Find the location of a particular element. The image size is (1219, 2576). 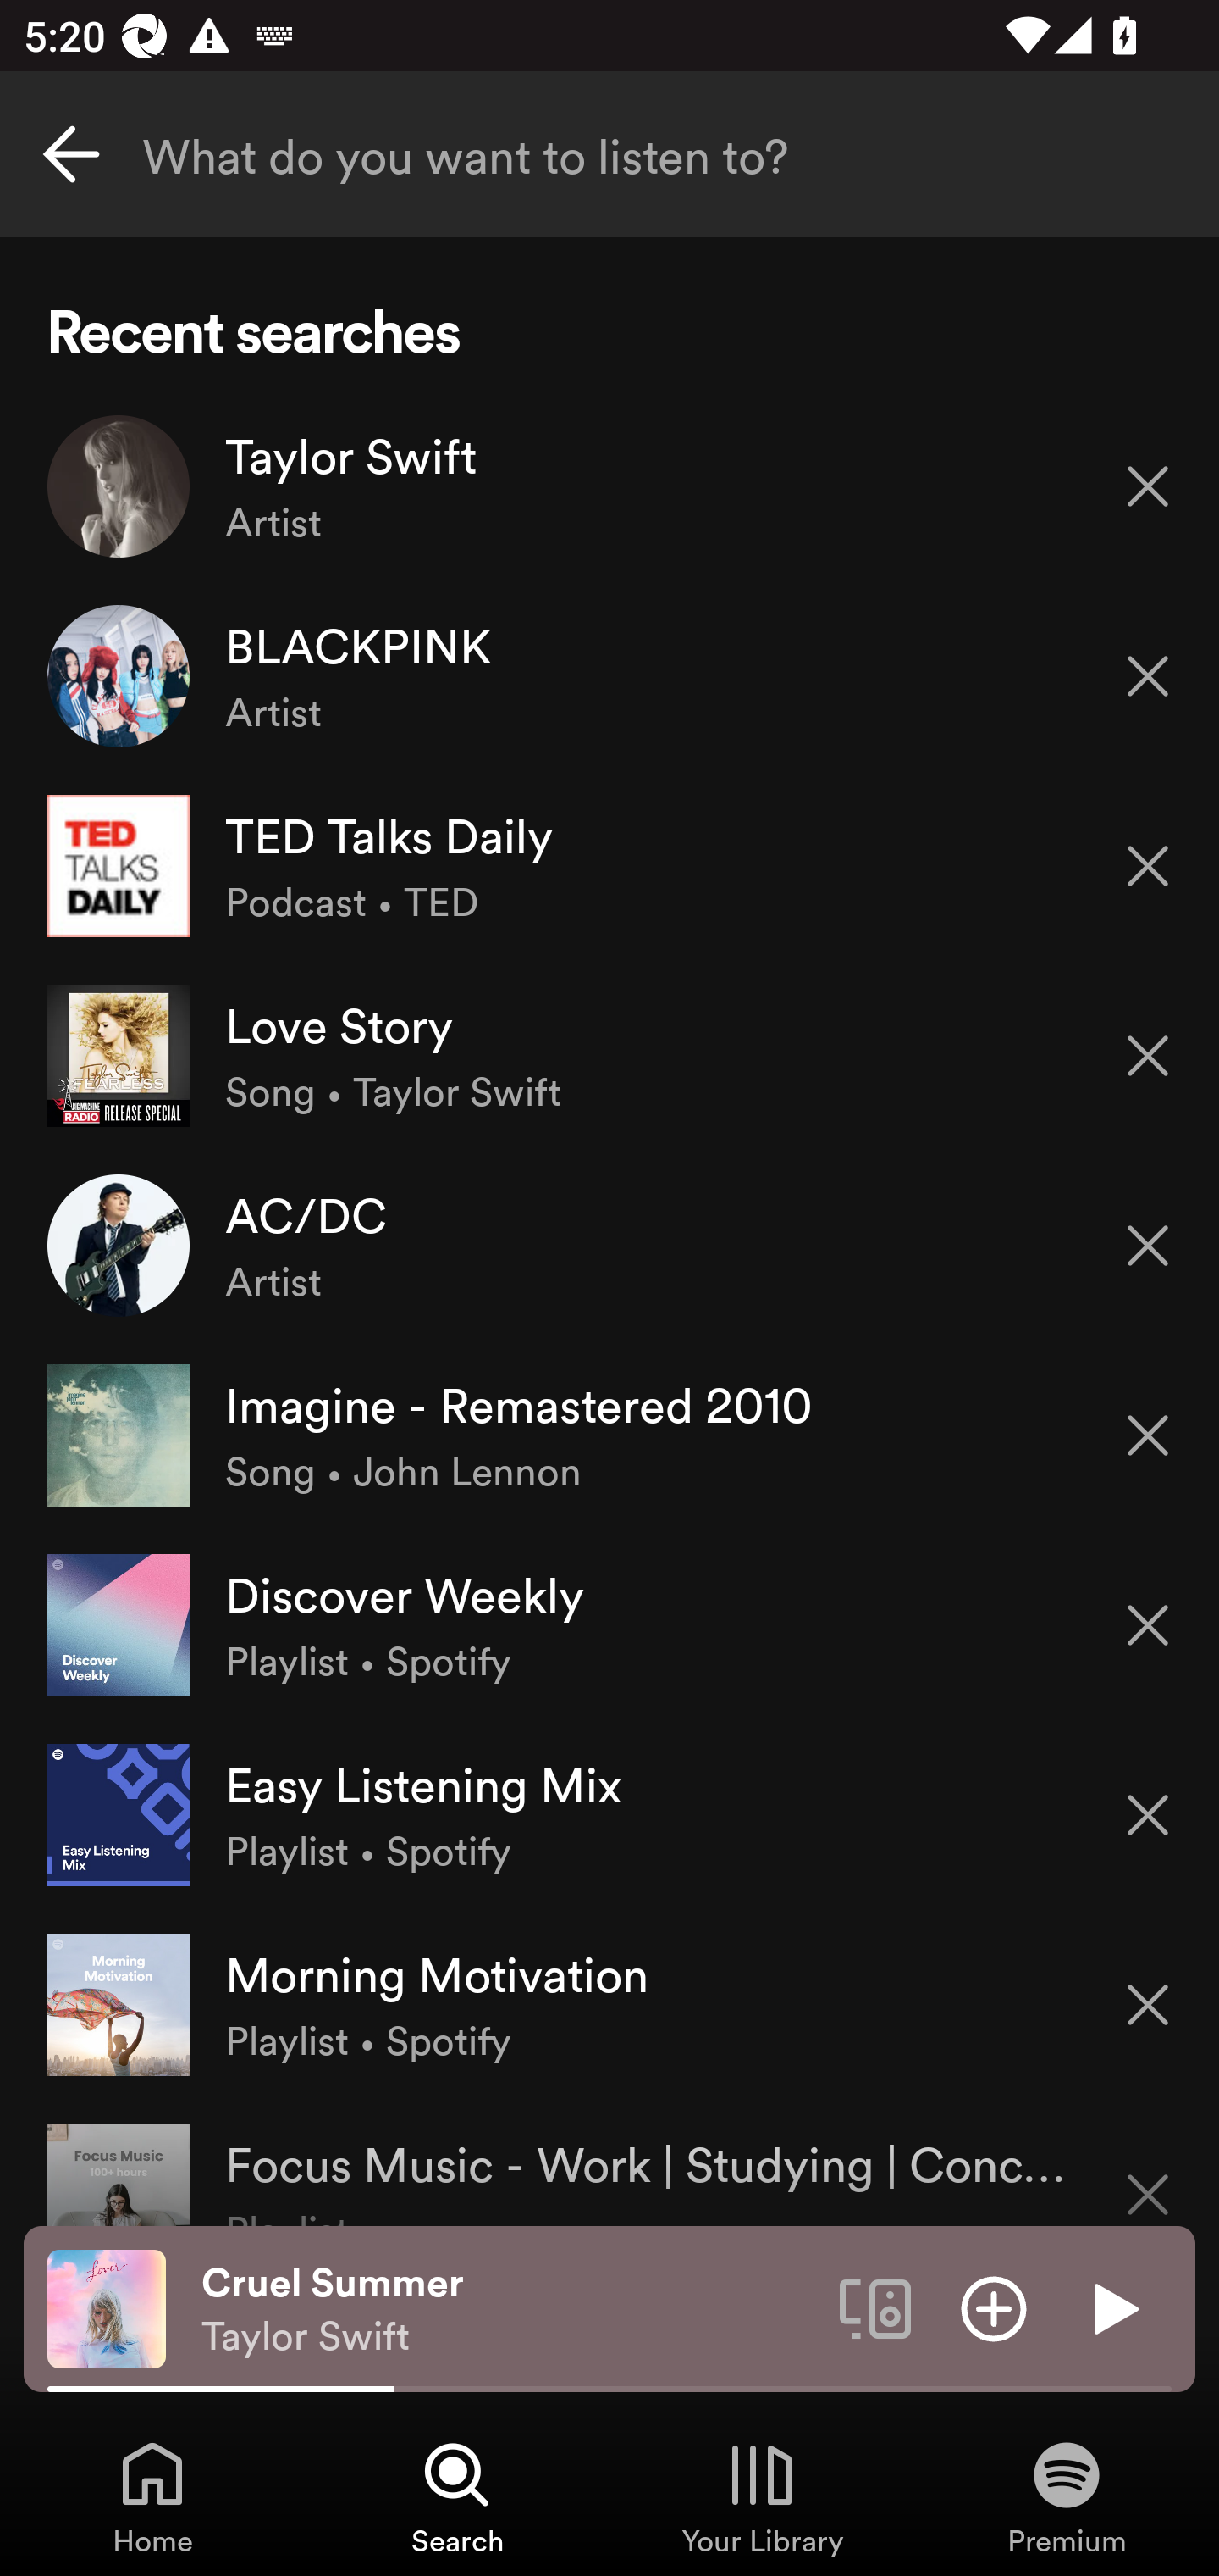

BLACKPINK Artist Remove is located at coordinates (609, 676).